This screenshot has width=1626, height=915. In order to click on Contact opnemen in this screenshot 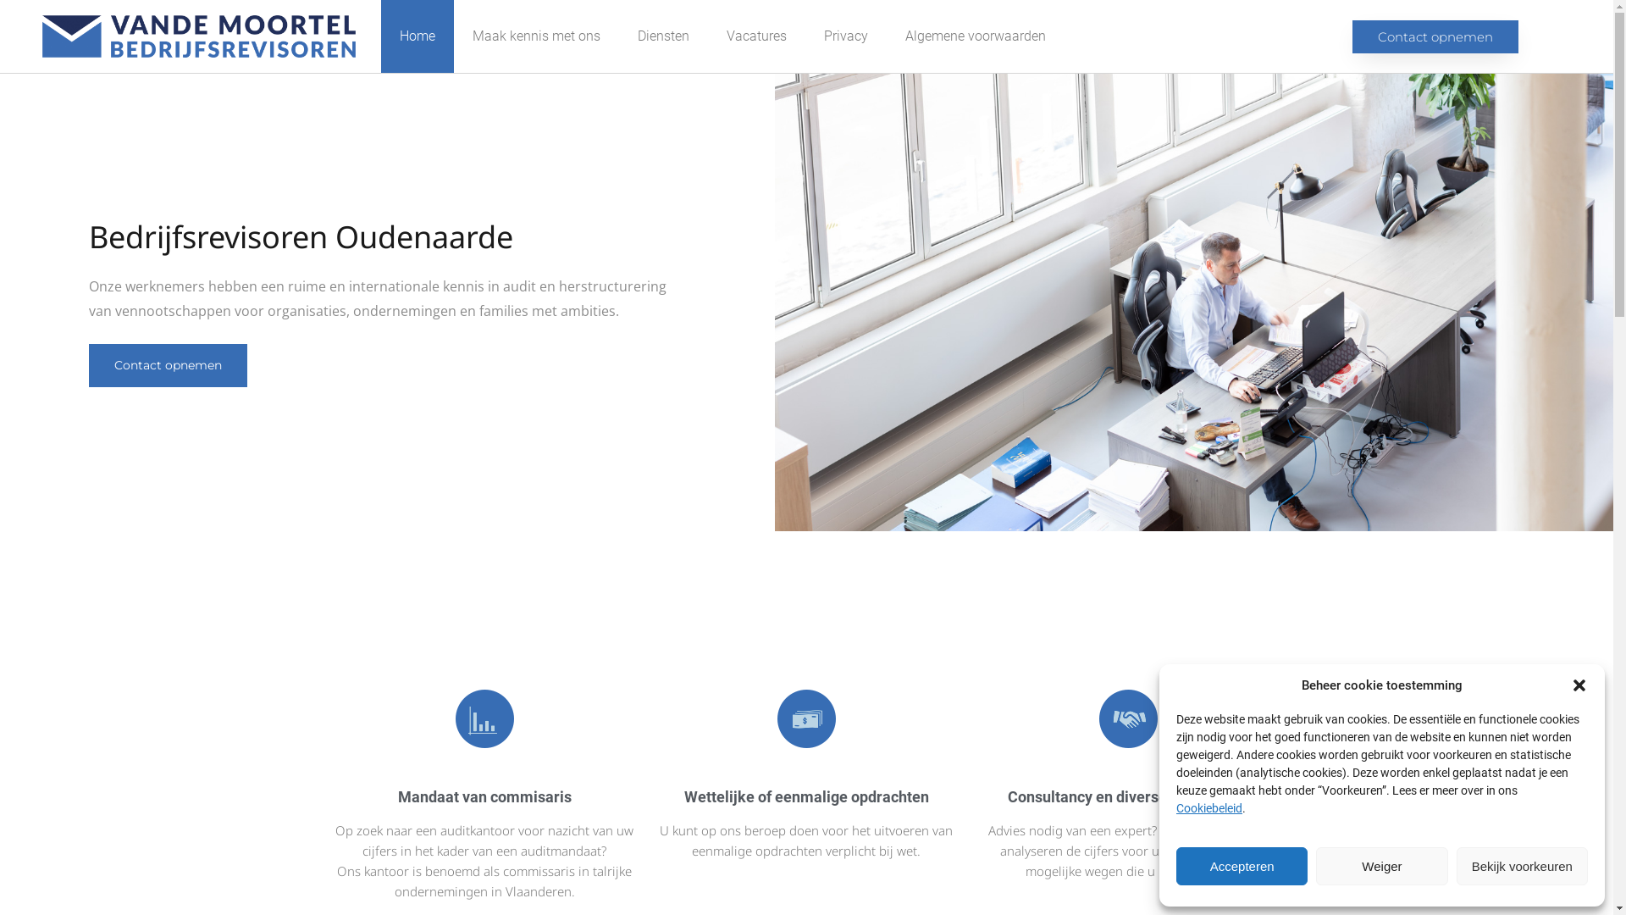, I will do `click(168, 366)`.